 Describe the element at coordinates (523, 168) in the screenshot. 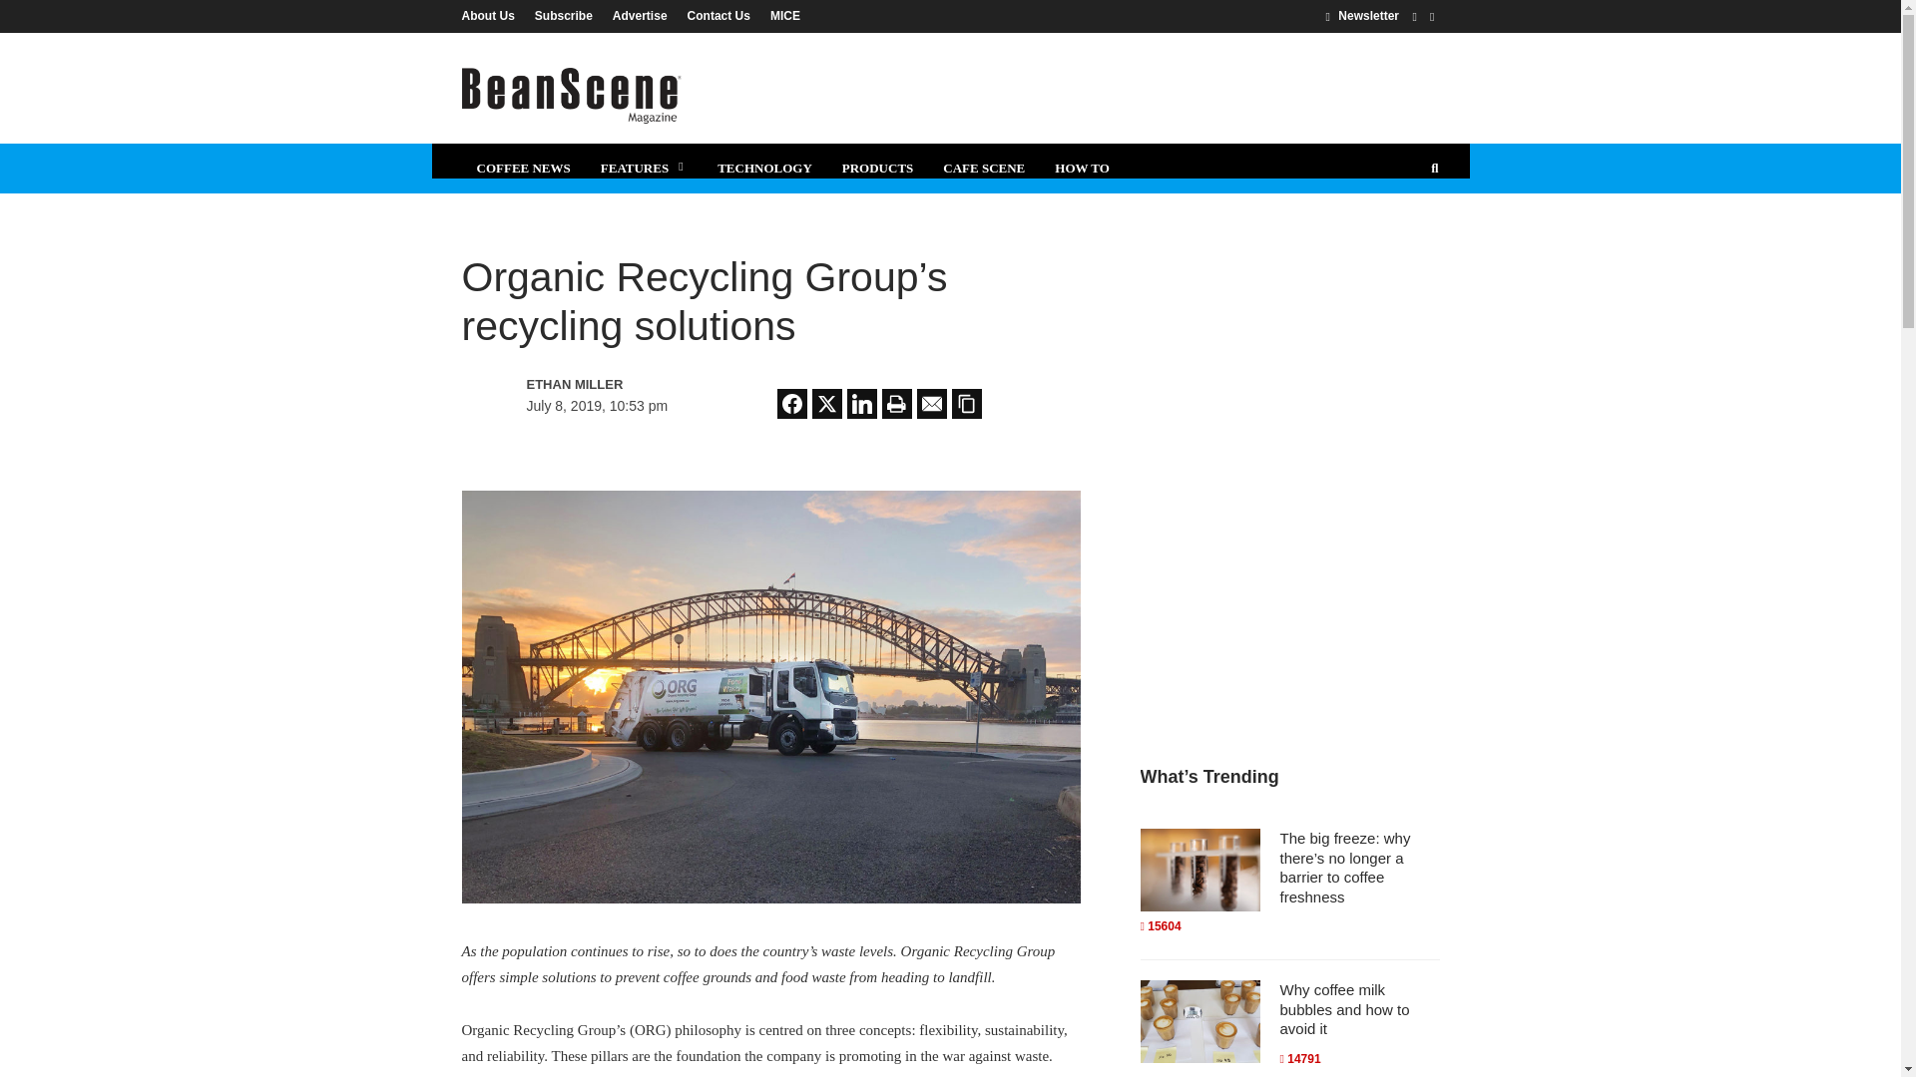

I see `COFFEE NEWS` at that location.